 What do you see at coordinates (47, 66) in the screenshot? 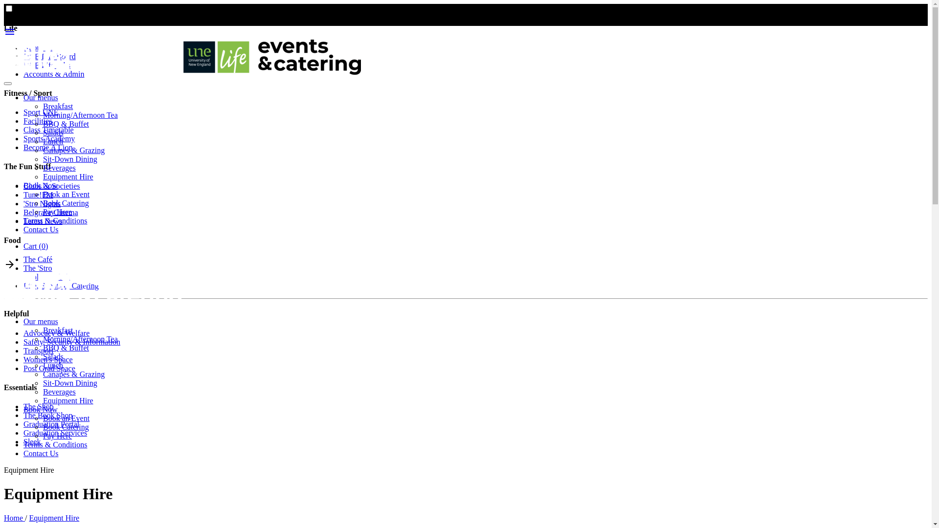
I see `UNE Life Jobs` at bounding box center [47, 66].